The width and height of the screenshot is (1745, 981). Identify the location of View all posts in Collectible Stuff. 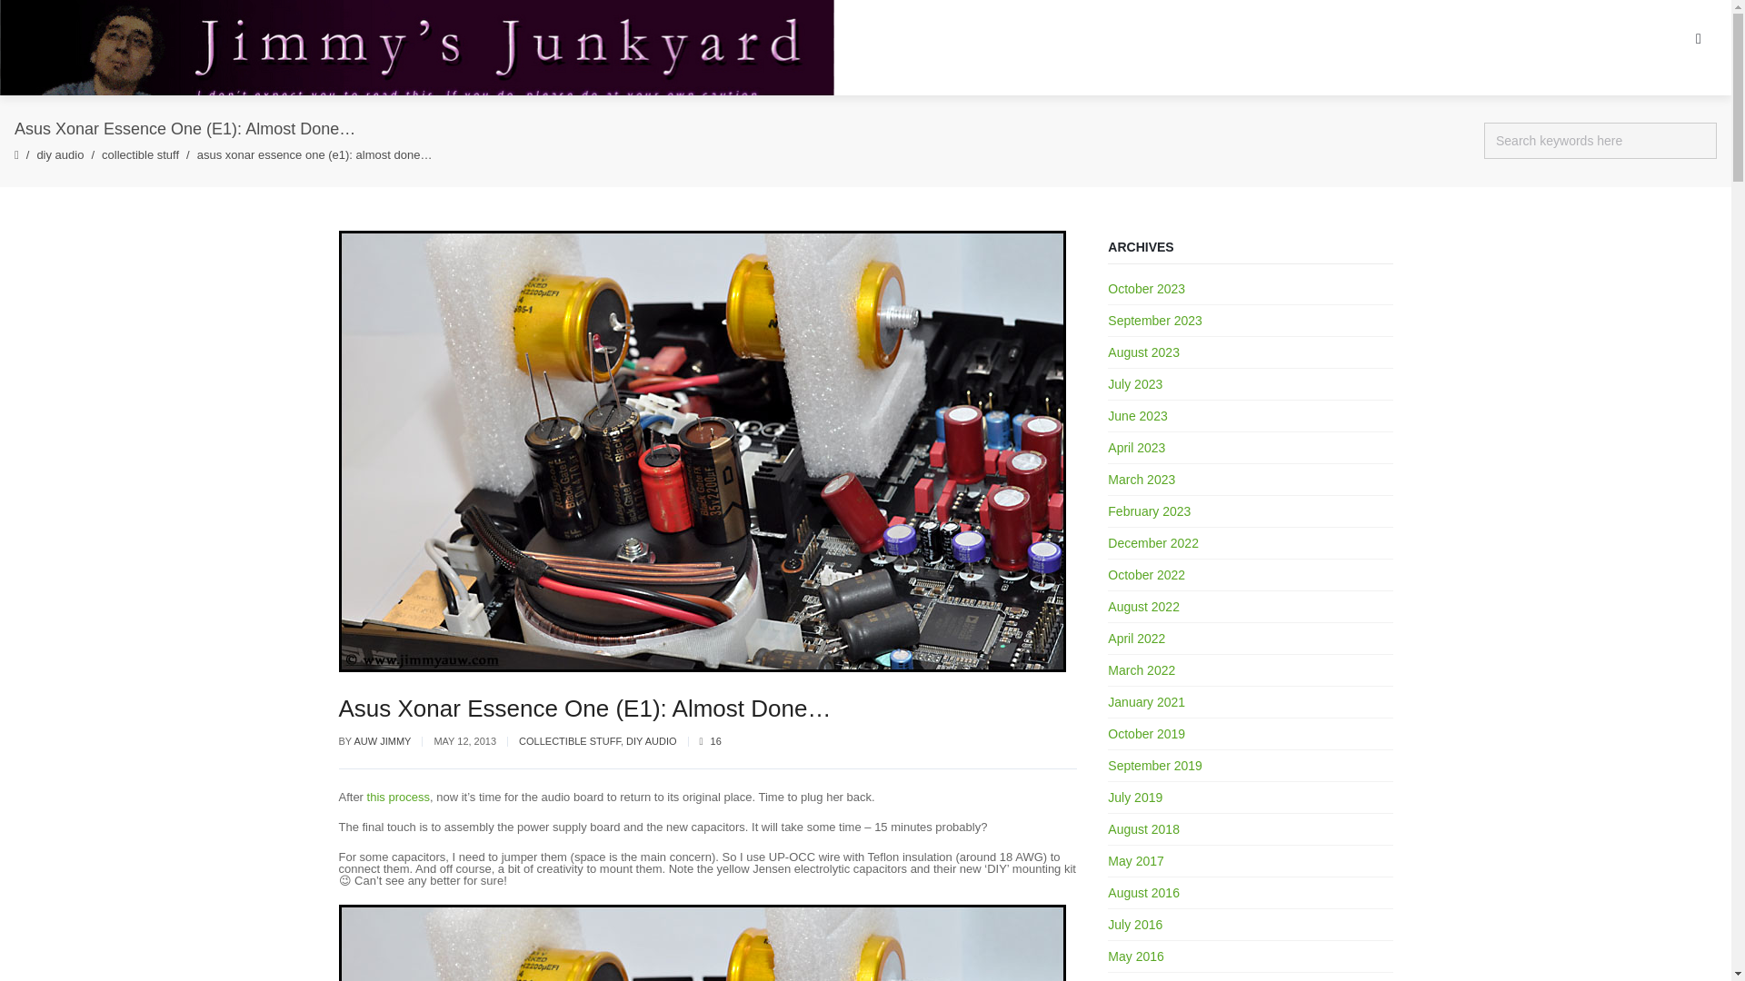
(569, 741).